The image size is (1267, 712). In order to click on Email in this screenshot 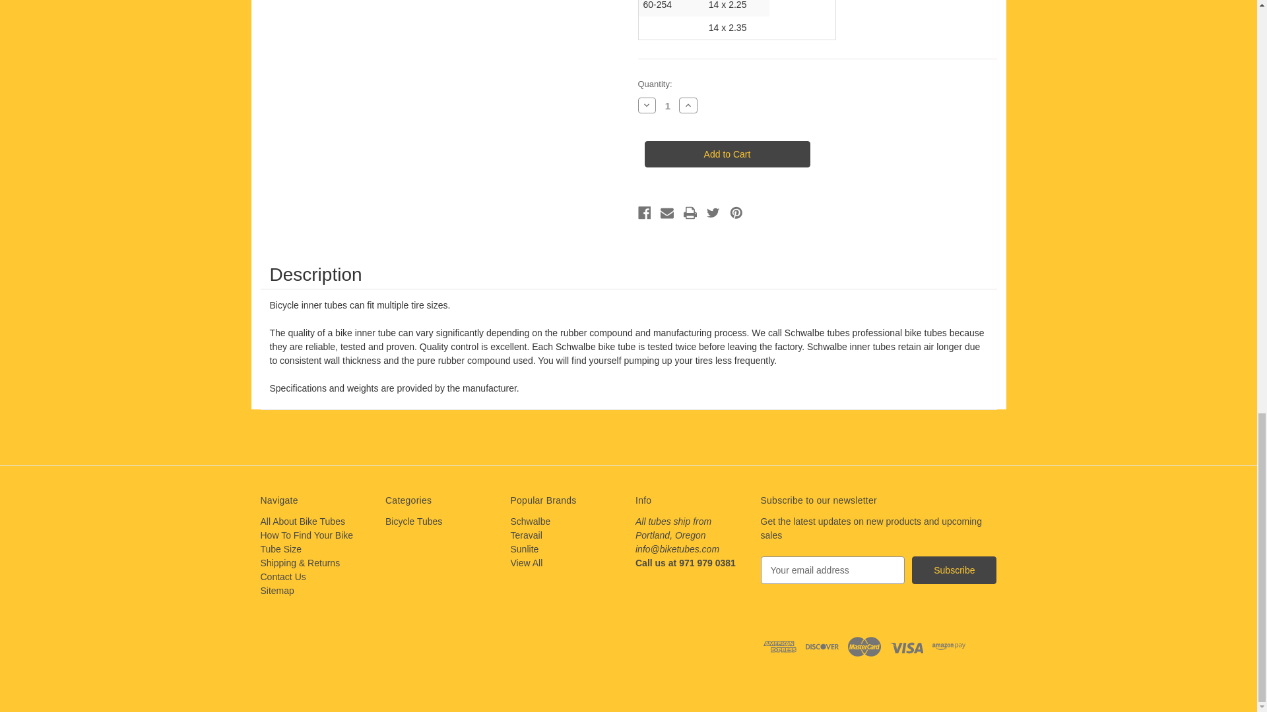, I will do `click(666, 212)`.